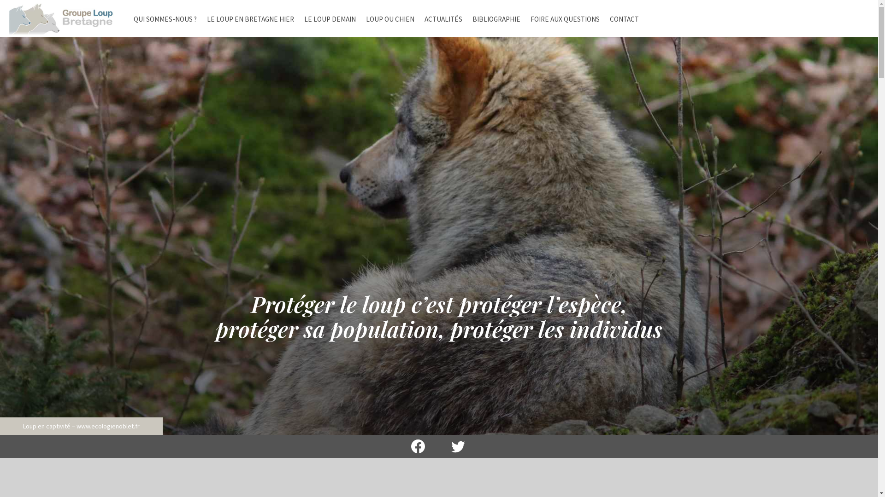 The width and height of the screenshot is (885, 497). Describe the element at coordinates (330, 19) in the screenshot. I see `LE LOUP DEMAIN` at that location.